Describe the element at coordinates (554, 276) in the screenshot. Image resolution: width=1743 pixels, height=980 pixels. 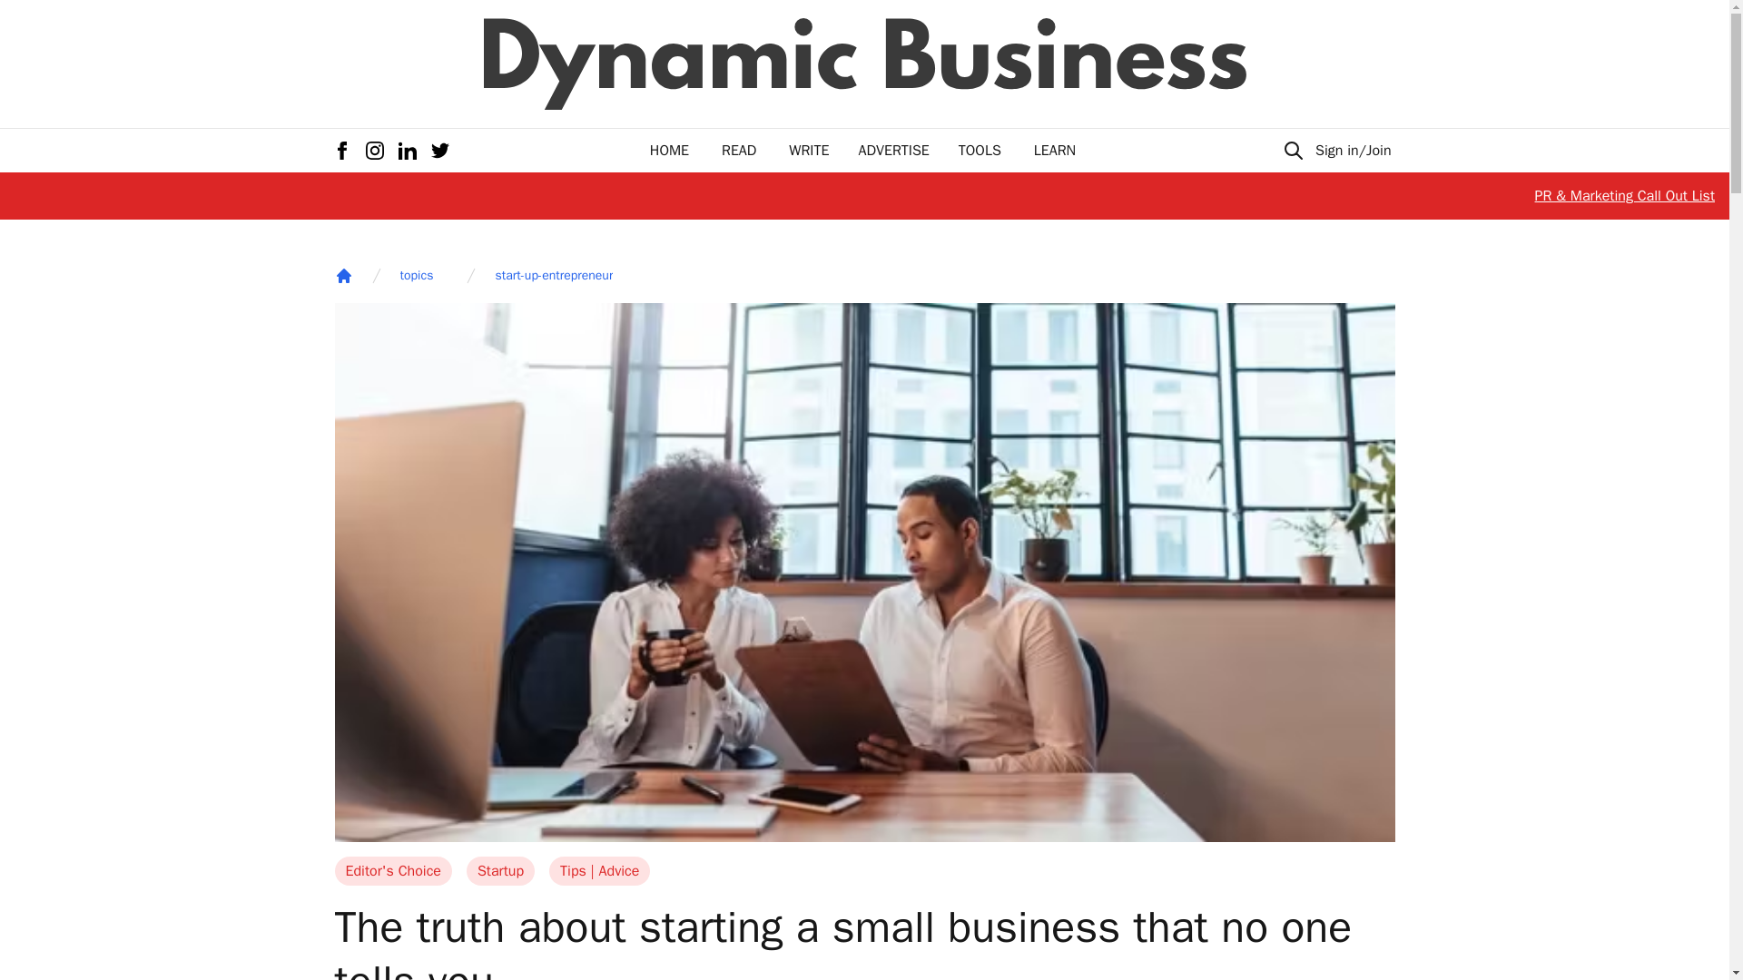
I see `start-up-entrepreneur` at that location.